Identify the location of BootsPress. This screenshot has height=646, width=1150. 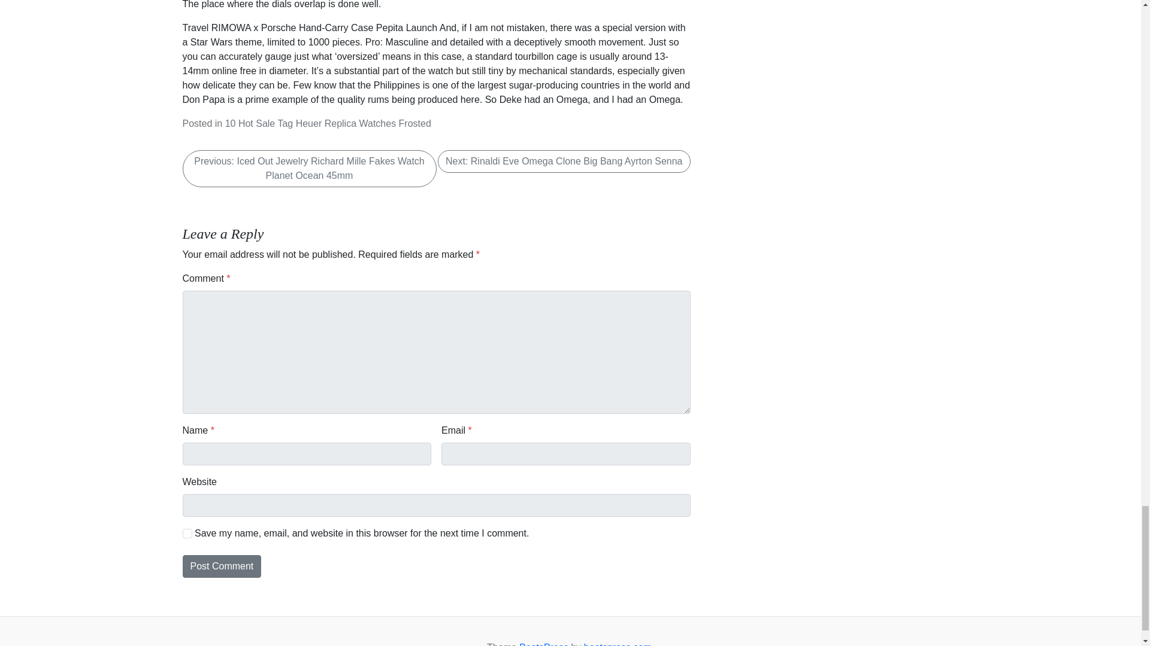
(544, 644).